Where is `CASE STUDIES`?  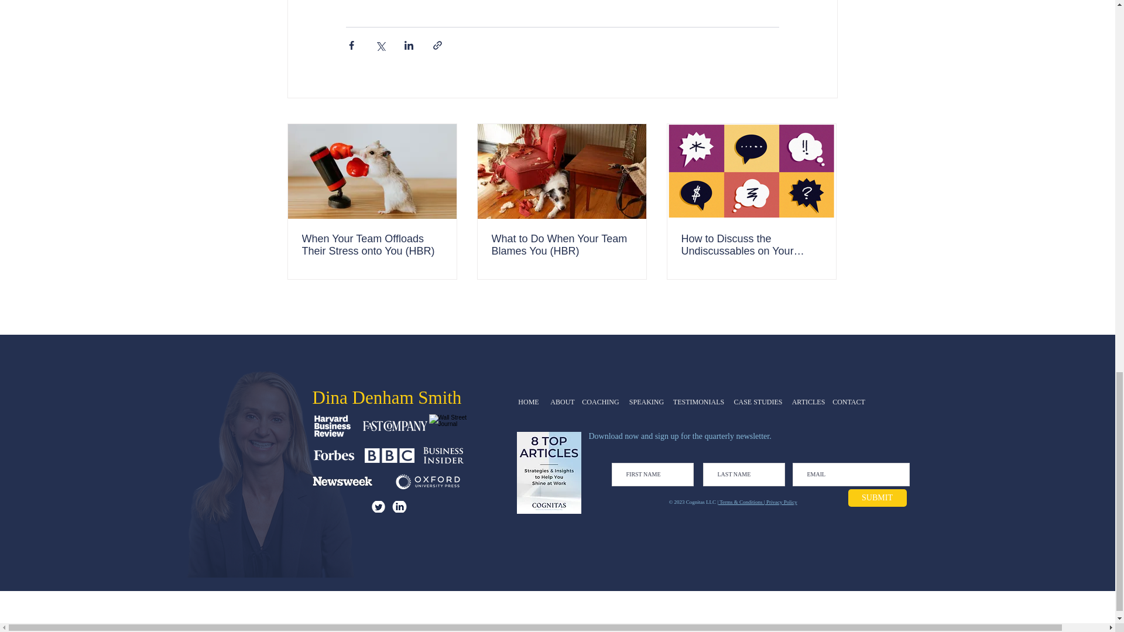
CASE STUDIES is located at coordinates (758, 402).